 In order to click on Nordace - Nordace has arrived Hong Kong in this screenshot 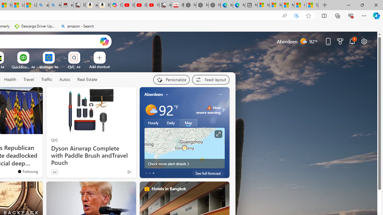, I will do `click(215, 5)`.